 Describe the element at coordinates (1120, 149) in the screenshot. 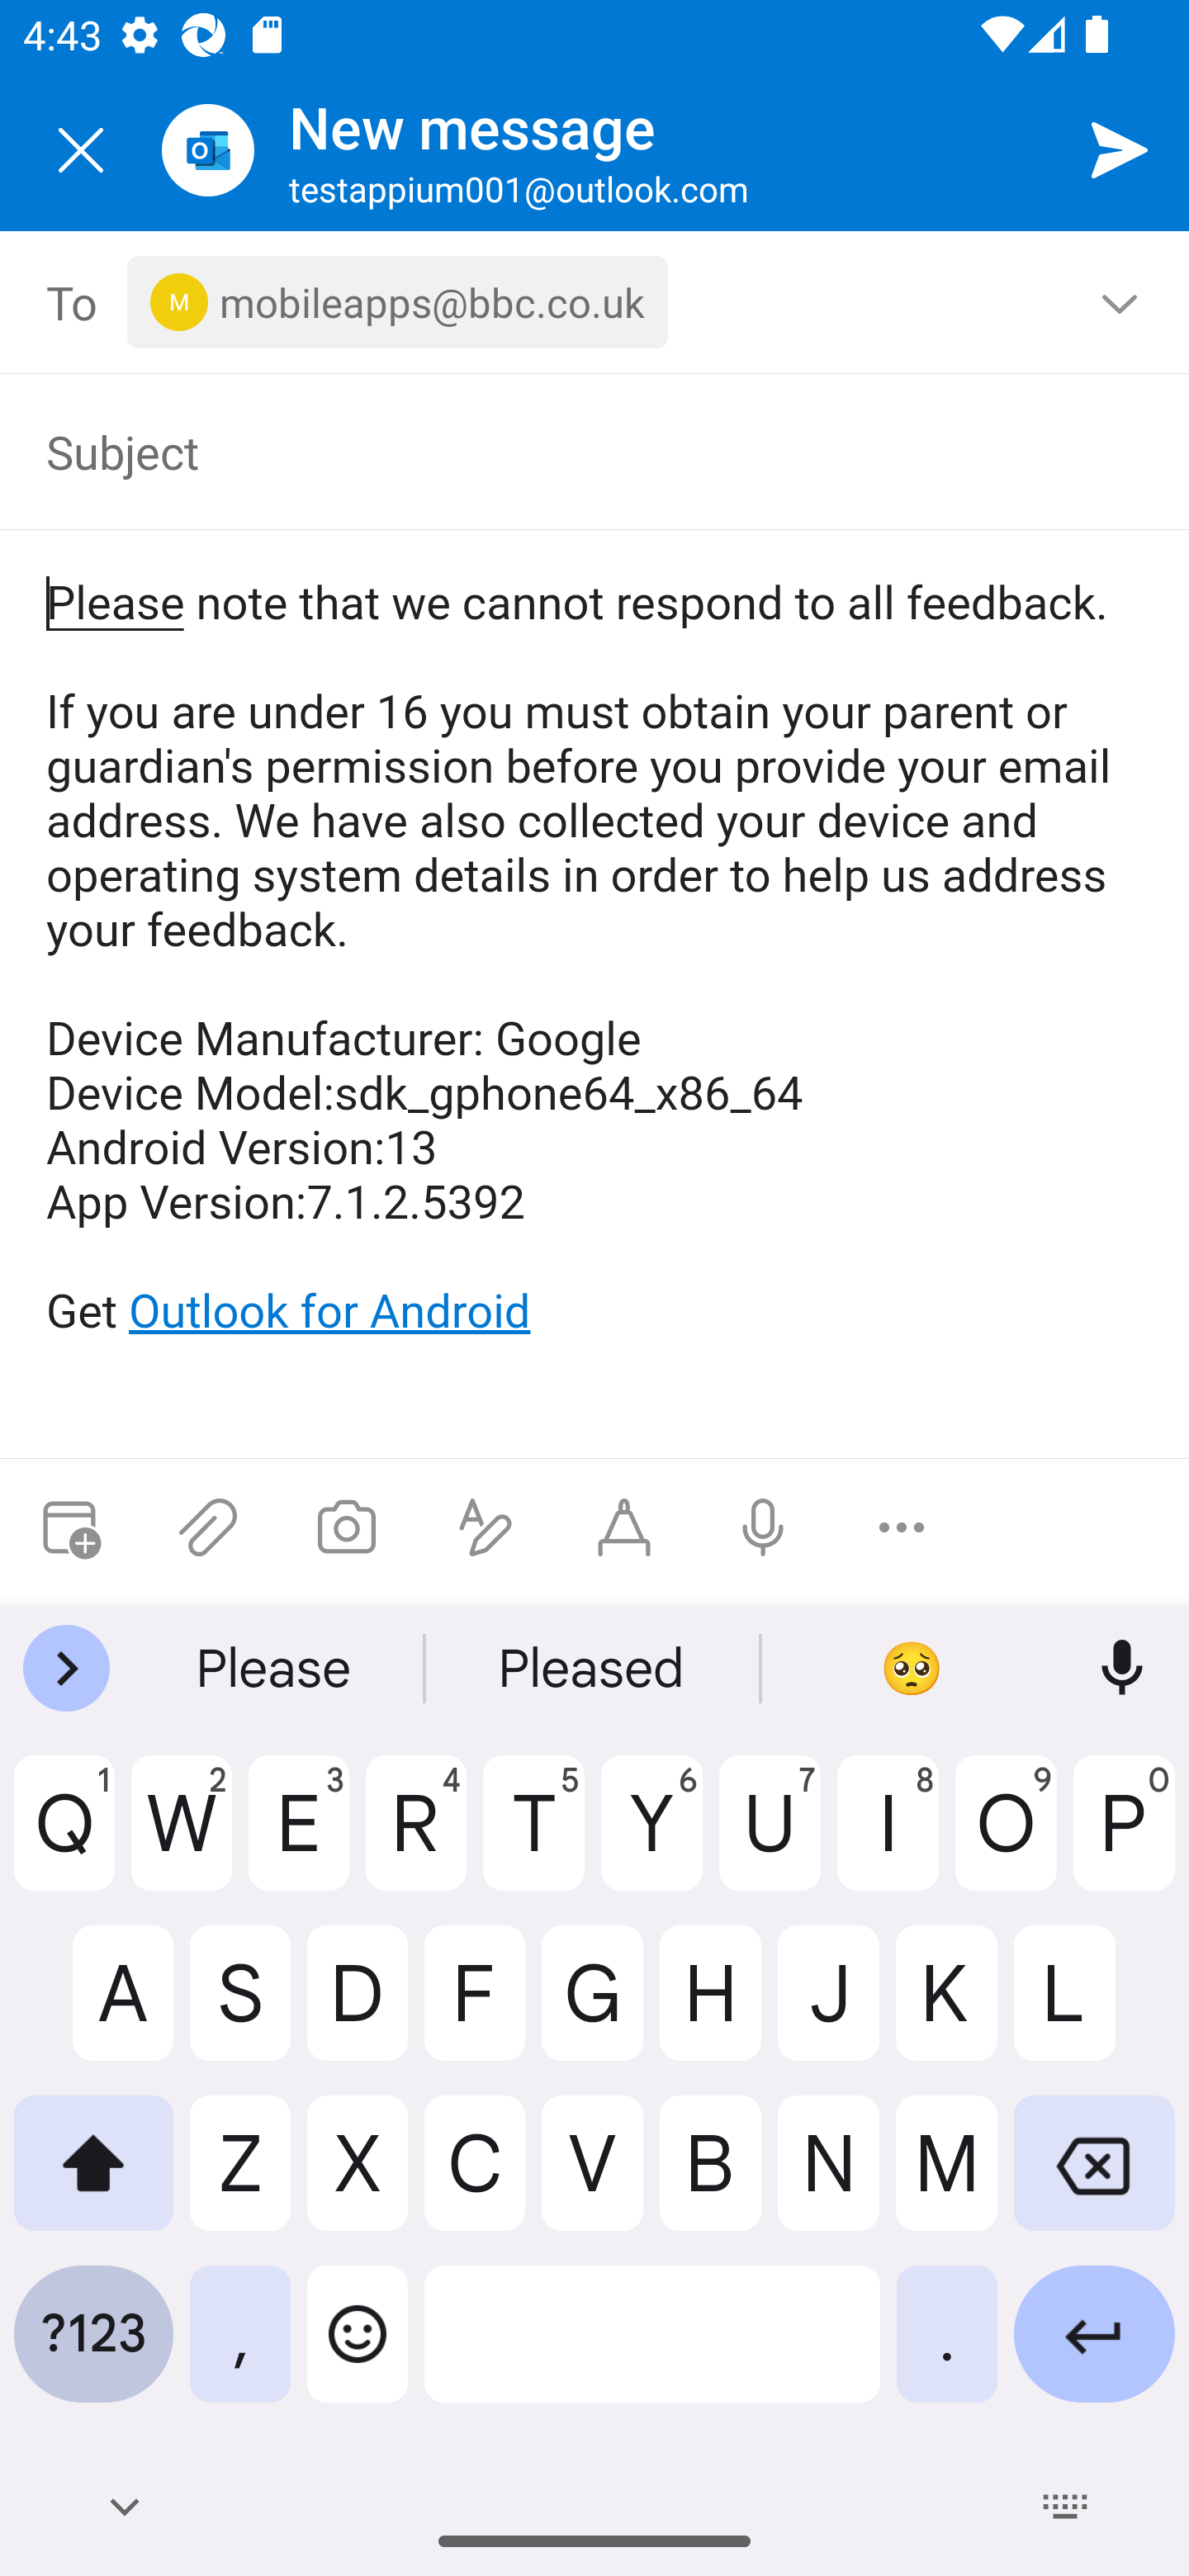

I see `Send` at that location.